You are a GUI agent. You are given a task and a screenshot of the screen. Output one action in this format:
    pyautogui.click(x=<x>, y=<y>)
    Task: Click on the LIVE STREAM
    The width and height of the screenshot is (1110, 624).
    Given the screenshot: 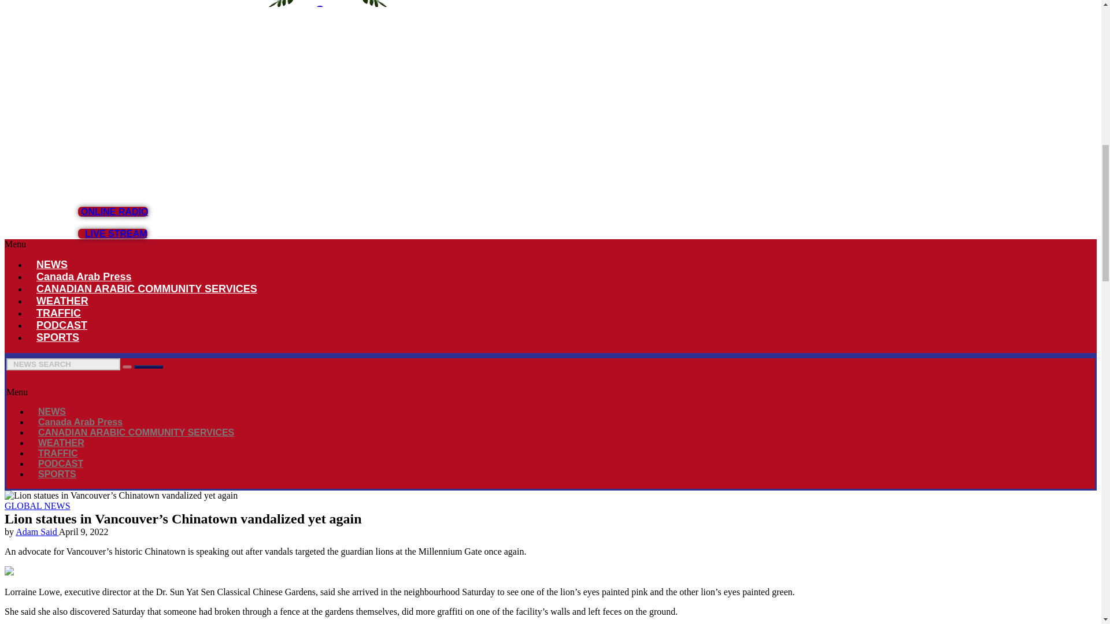 What is the action you would take?
    pyautogui.click(x=112, y=233)
    